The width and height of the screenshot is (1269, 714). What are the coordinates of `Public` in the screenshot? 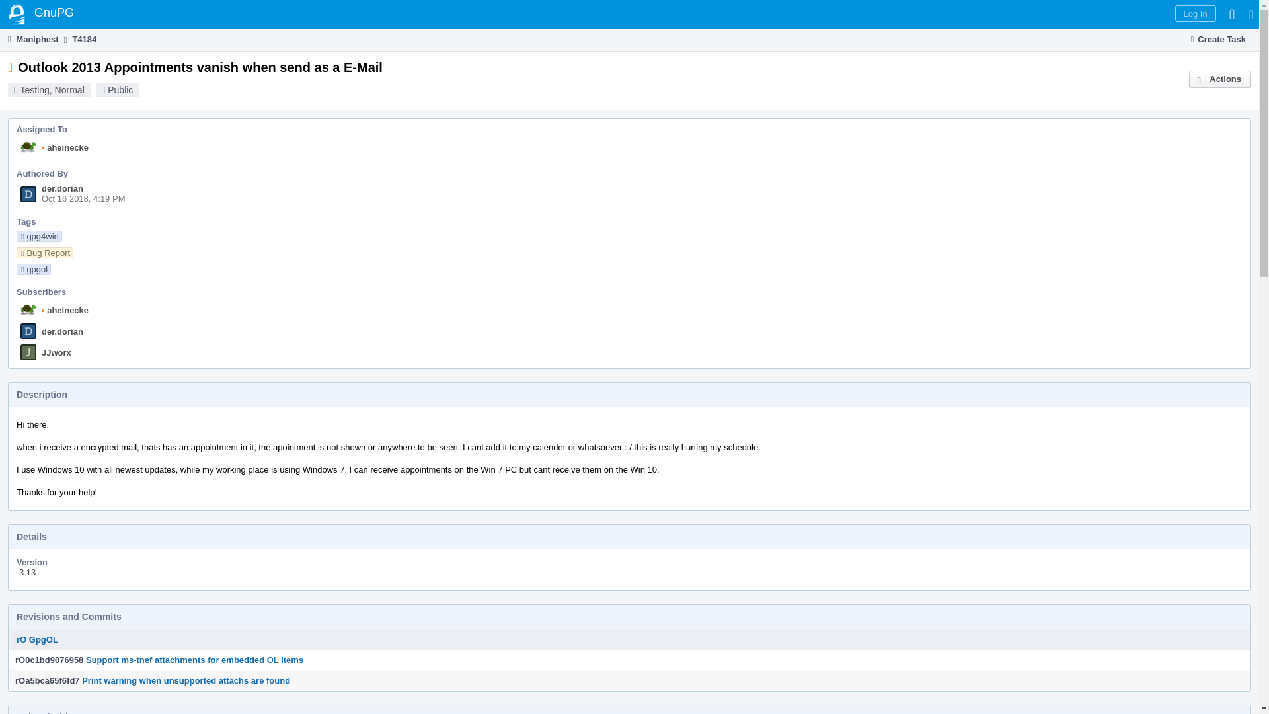 It's located at (120, 90).